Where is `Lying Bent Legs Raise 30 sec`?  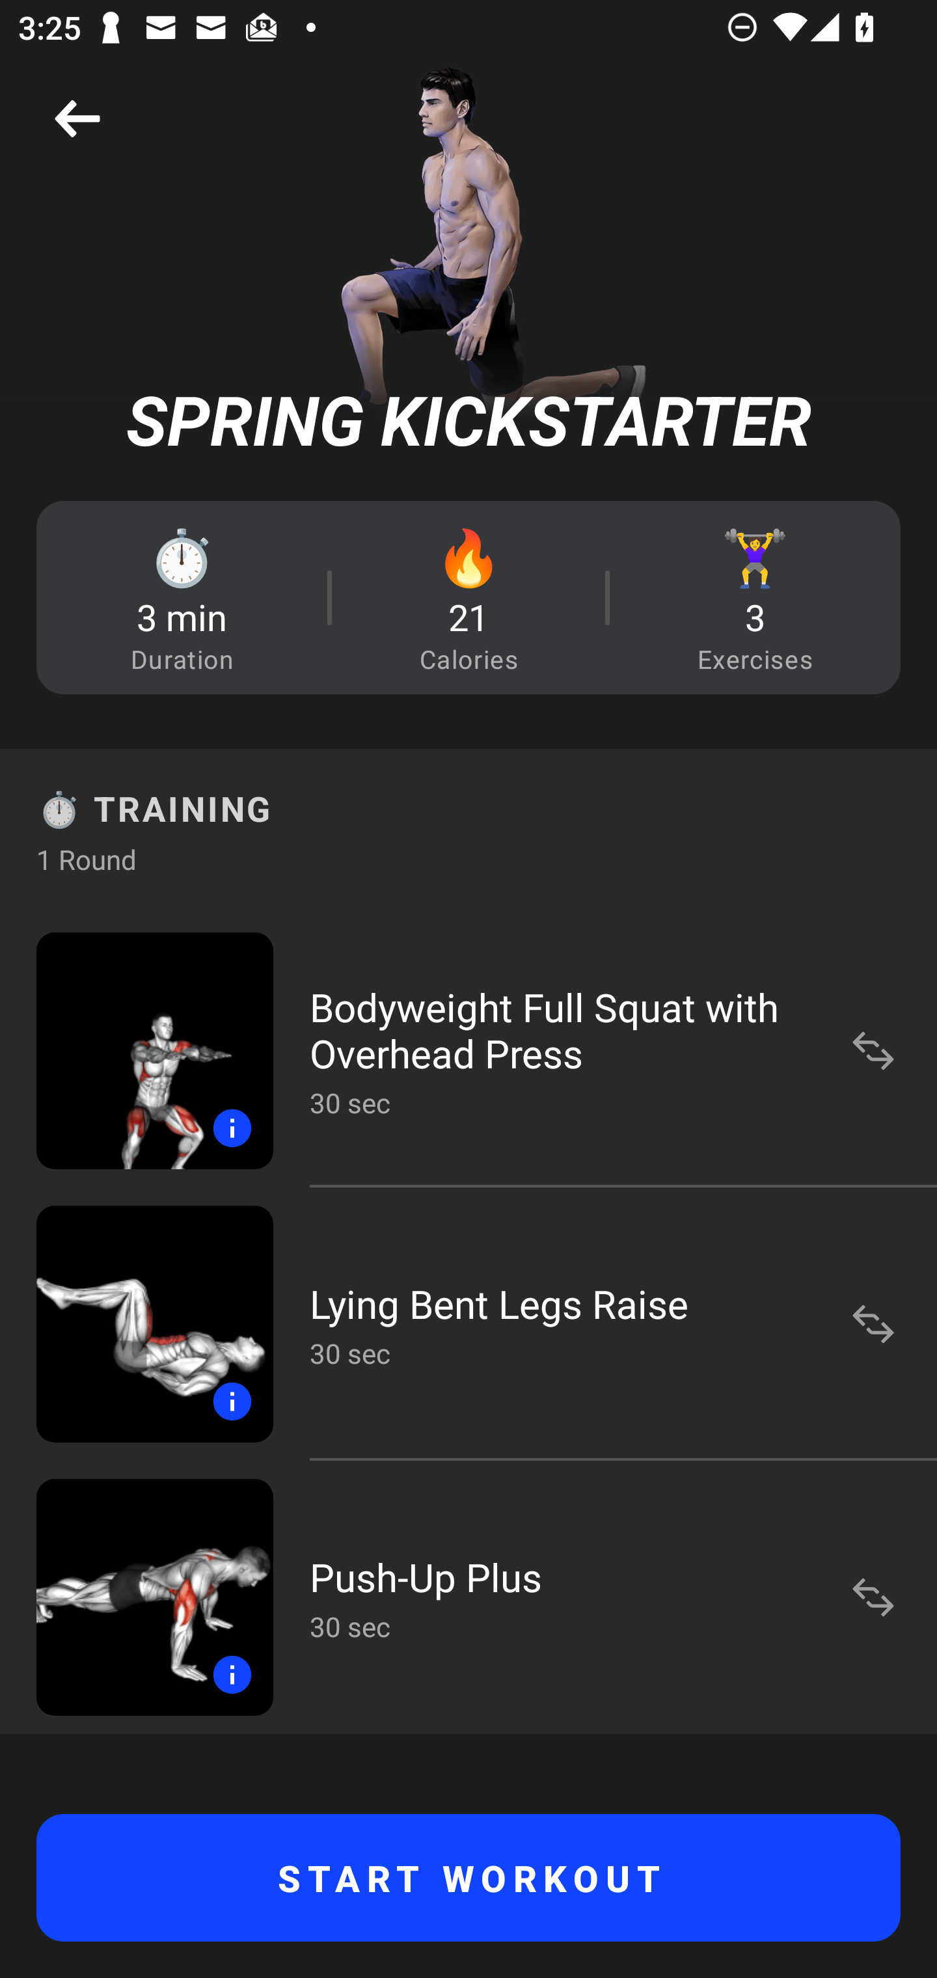 Lying Bent Legs Raise 30 sec is located at coordinates (468, 1323).